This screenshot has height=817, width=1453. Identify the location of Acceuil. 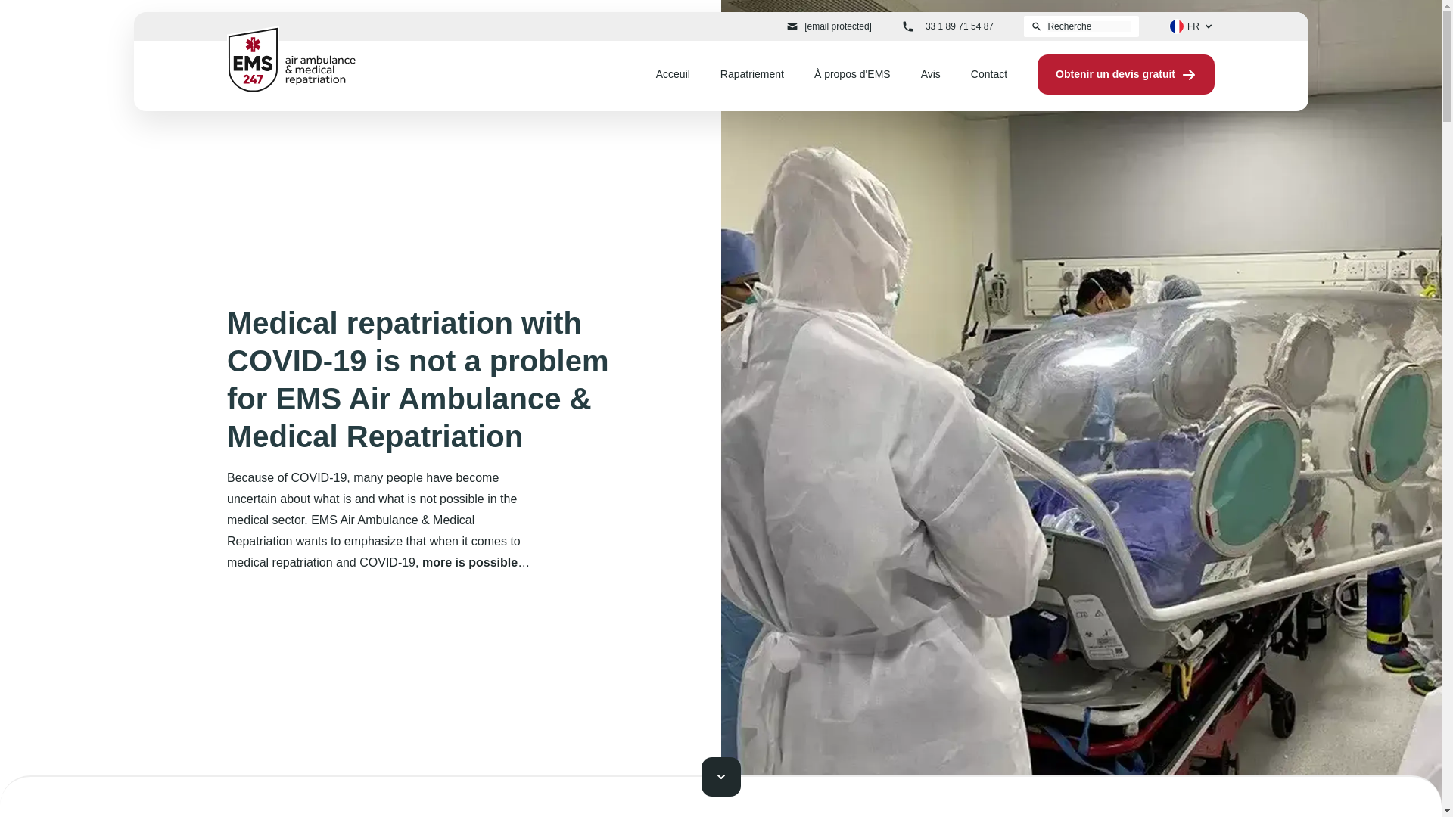
(674, 74).